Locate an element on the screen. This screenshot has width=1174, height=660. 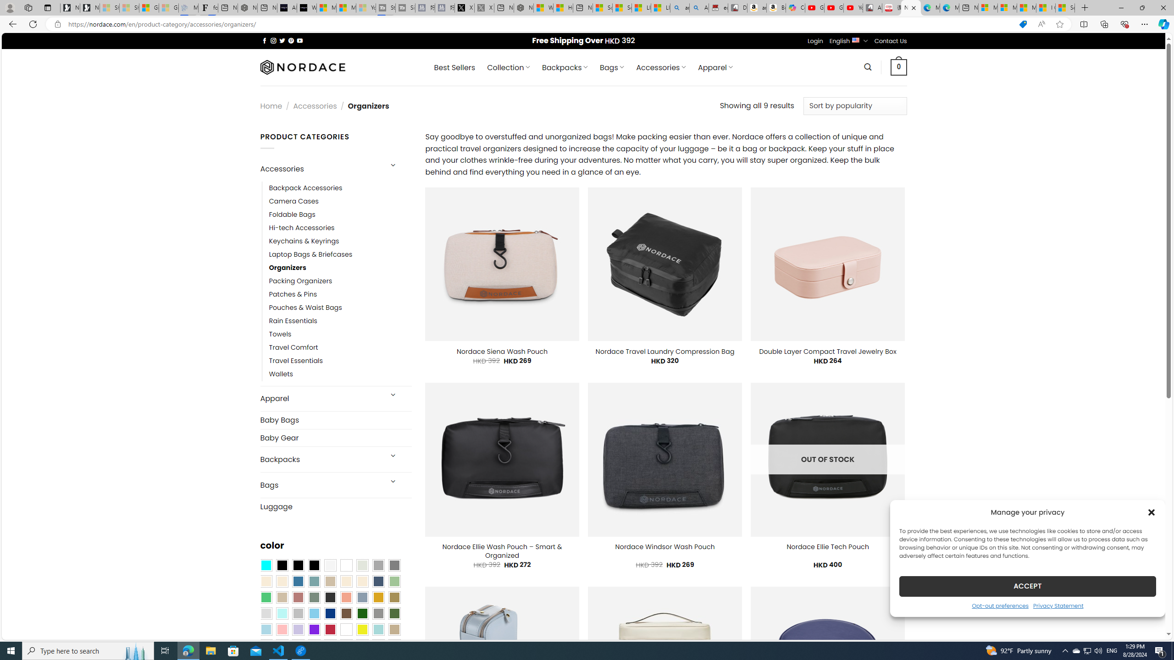
I Gained 20 Pounds of Muscle in 30 Days! | Watch is located at coordinates (1046, 8).